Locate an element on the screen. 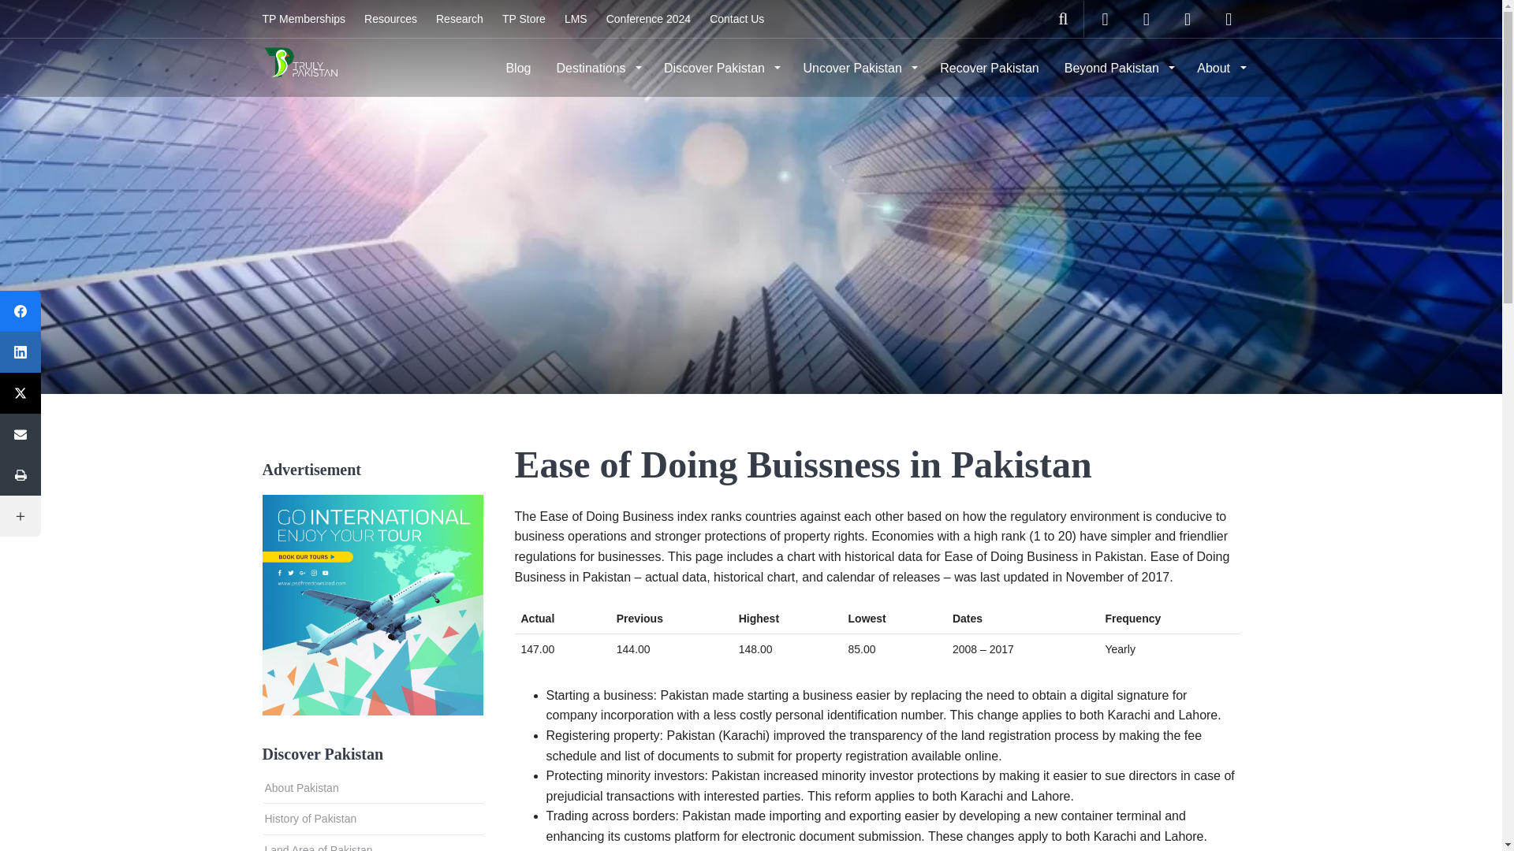  TP Store is located at coordinates (524, 19).